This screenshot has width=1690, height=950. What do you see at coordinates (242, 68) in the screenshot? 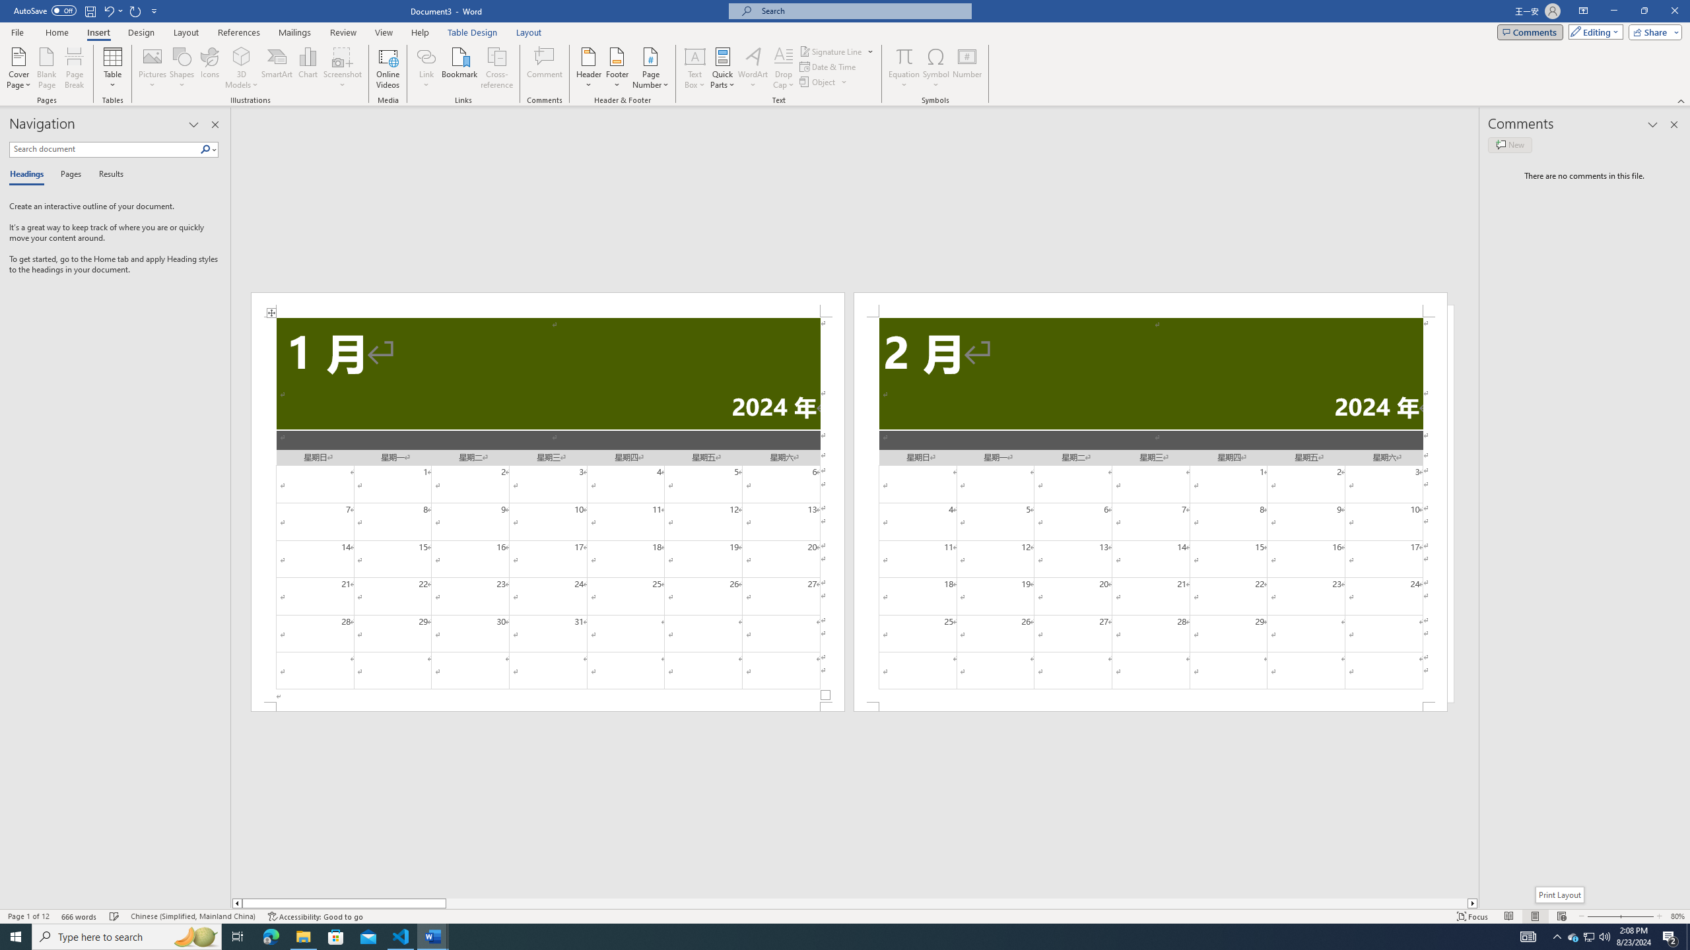
I see `3D Models` at bounding box center [242, 68].